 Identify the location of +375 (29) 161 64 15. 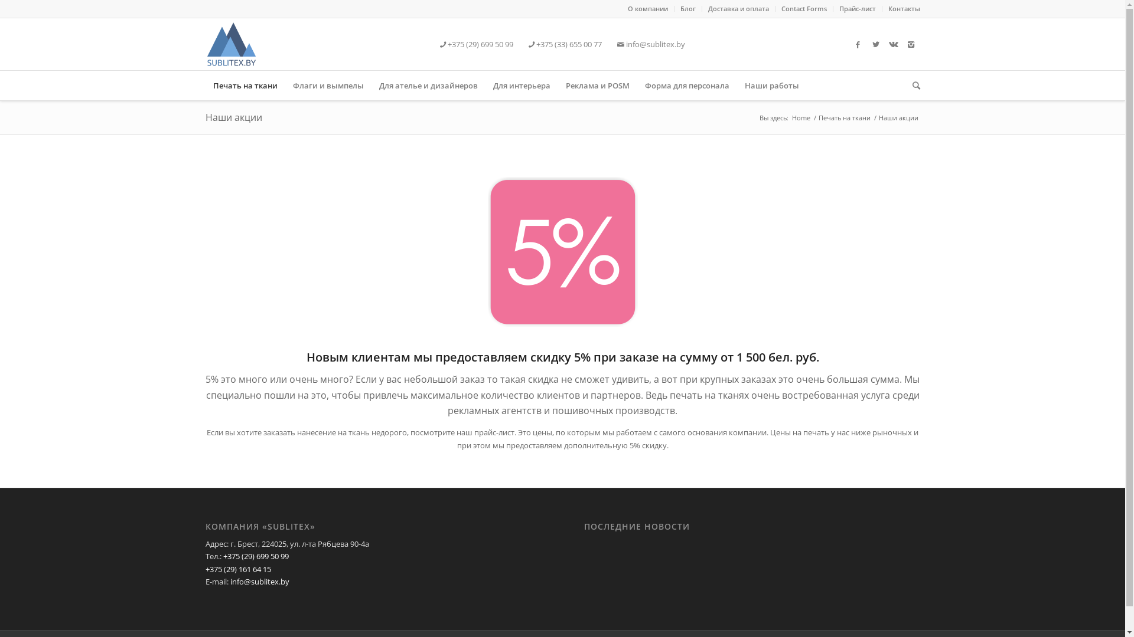
(239, 569).